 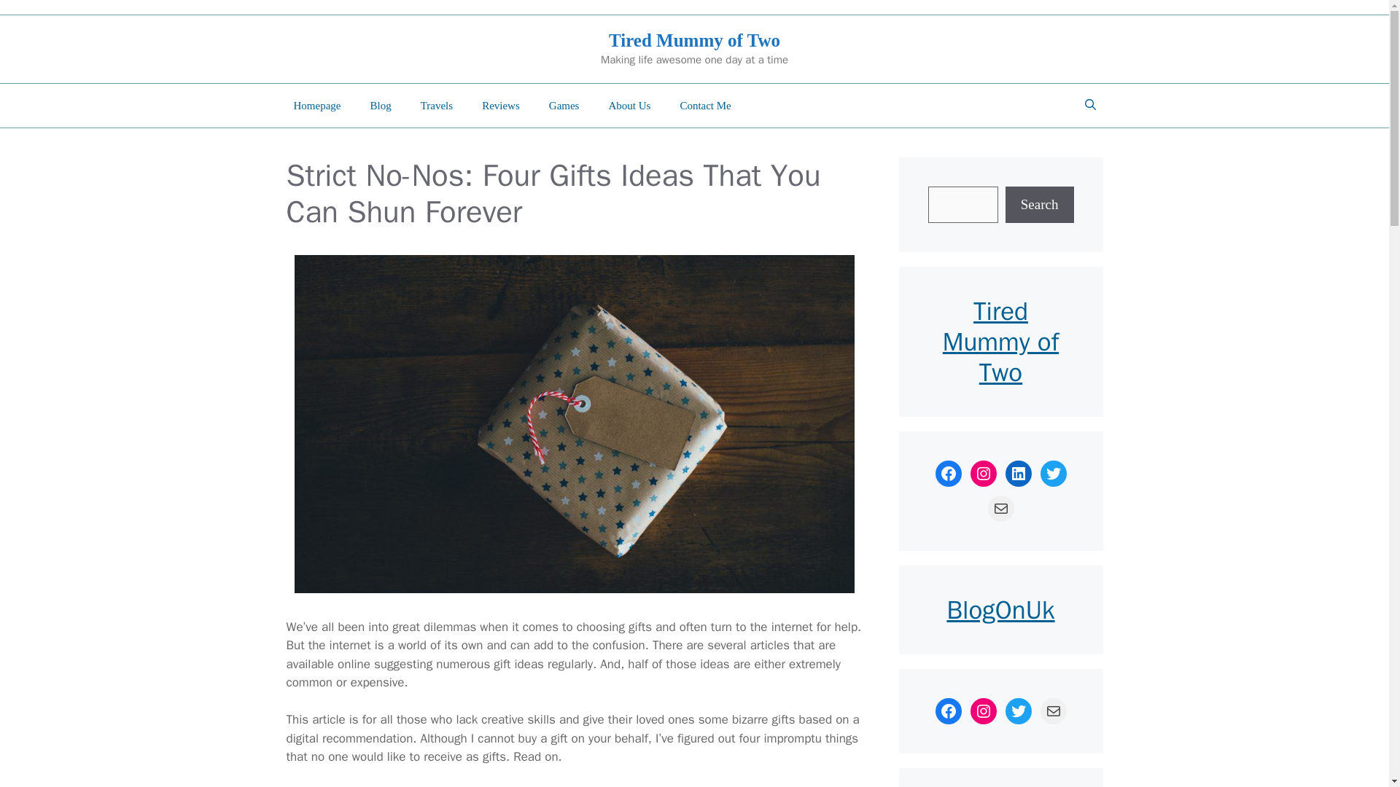 What do you see at coordinates (381, 105) in the screenshot?
I see `Blog` at bounding box center [381, 105].